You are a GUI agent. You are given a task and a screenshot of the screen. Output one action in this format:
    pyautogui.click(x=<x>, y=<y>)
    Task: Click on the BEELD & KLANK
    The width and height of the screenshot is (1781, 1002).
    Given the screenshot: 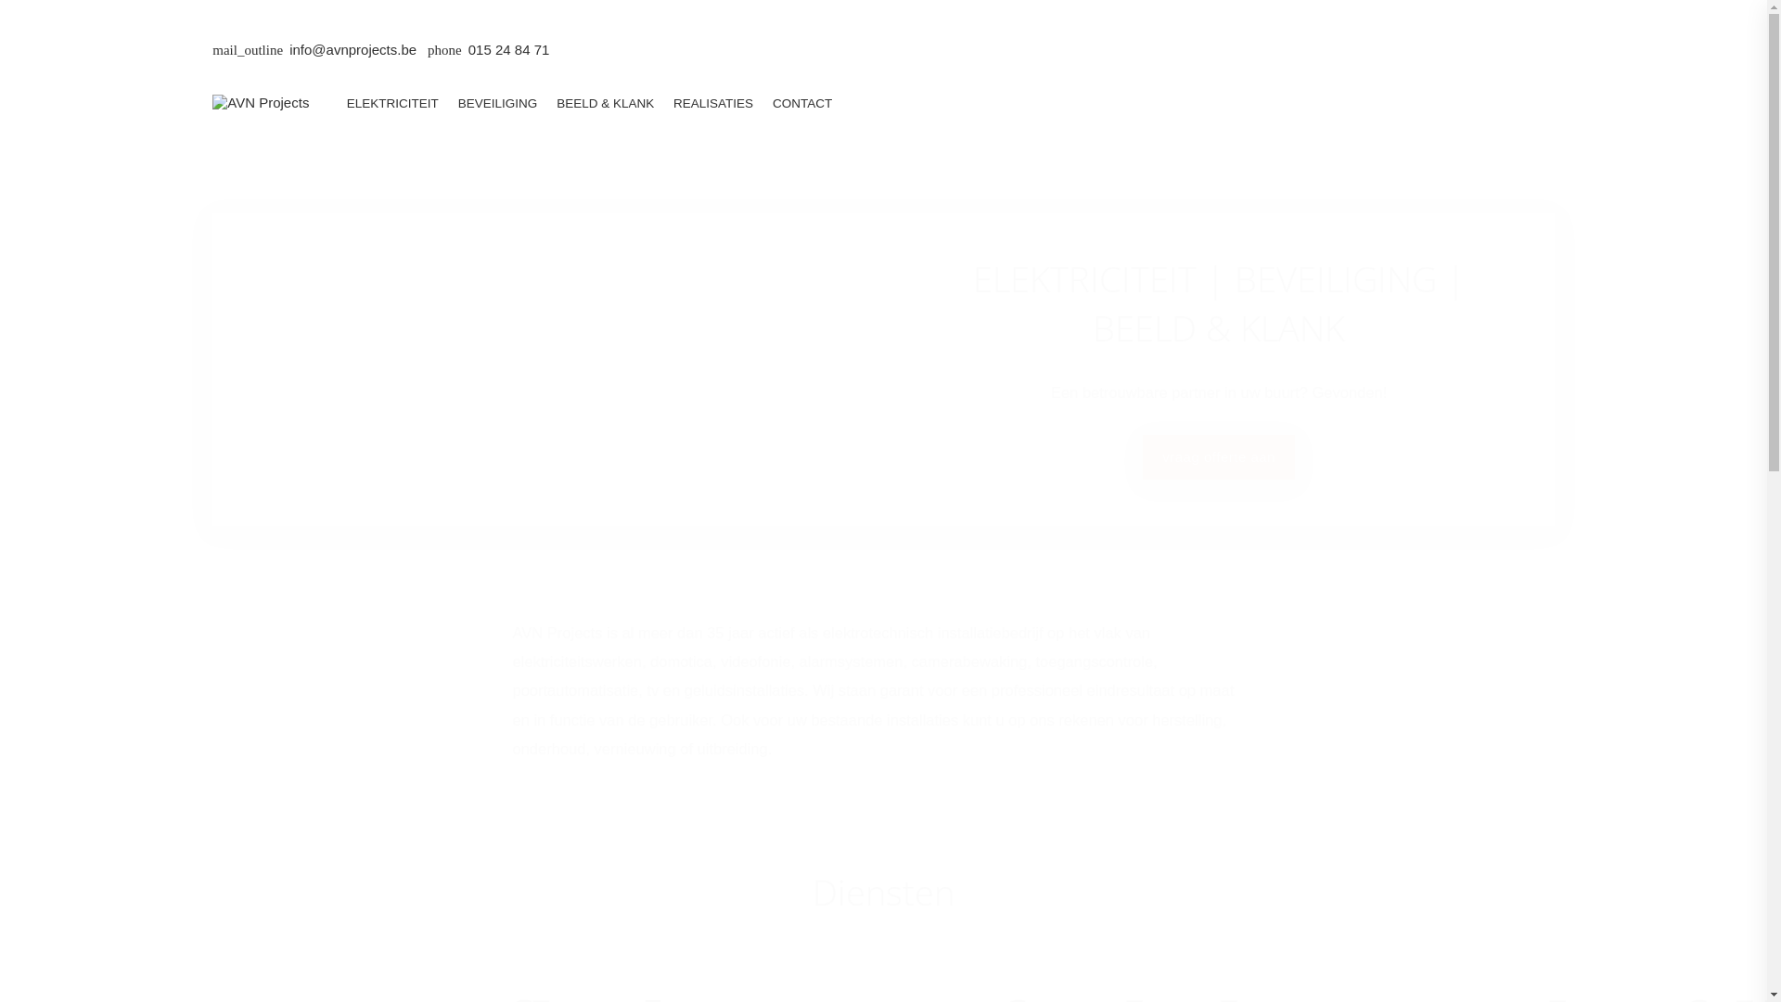 What is the action you would take?
    pyautogui.click(x=606, y=104)
    